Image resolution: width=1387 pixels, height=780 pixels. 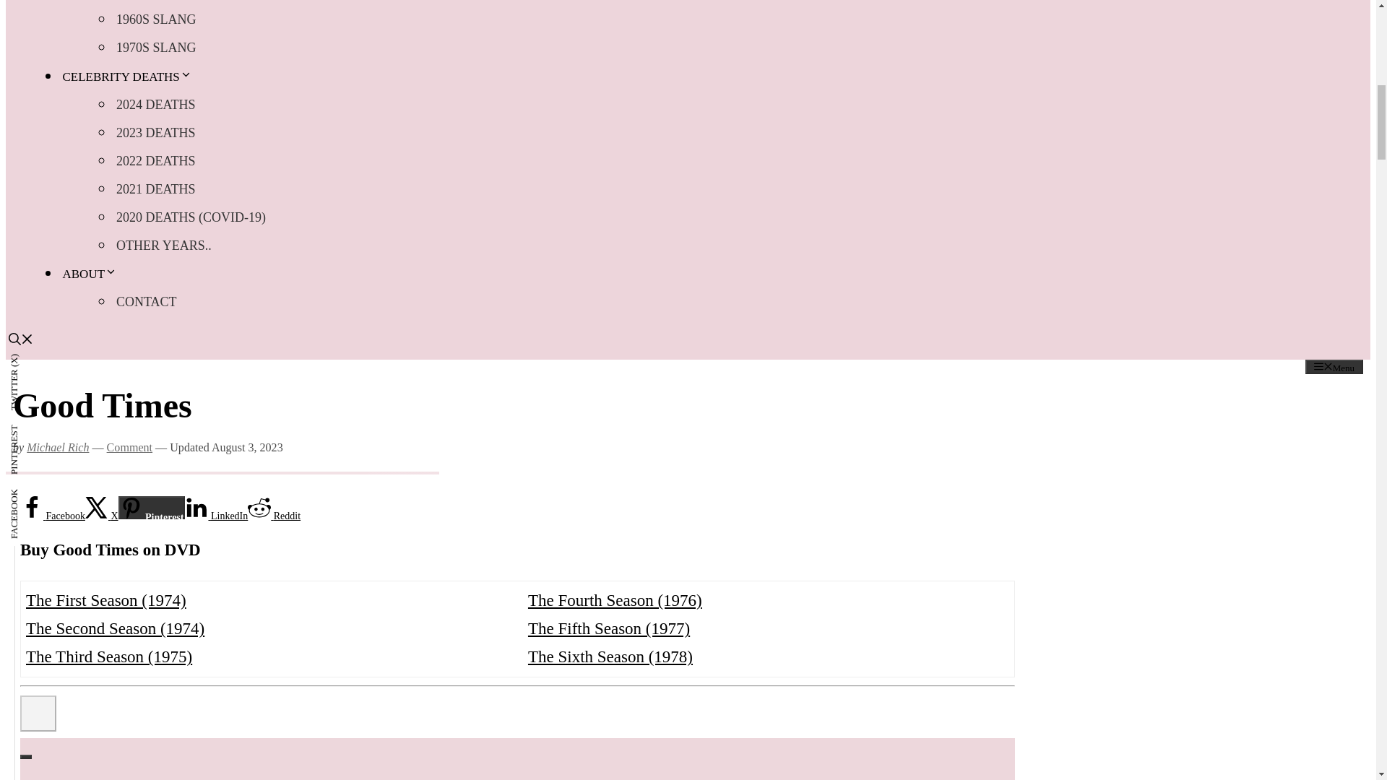 I want to click on 2022 DEATHS, so click(x=156, y=161).